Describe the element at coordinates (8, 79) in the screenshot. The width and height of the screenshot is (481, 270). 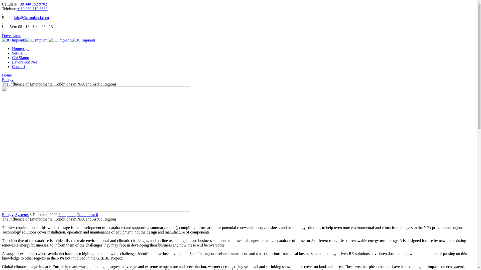
I see `Energy` at that location.